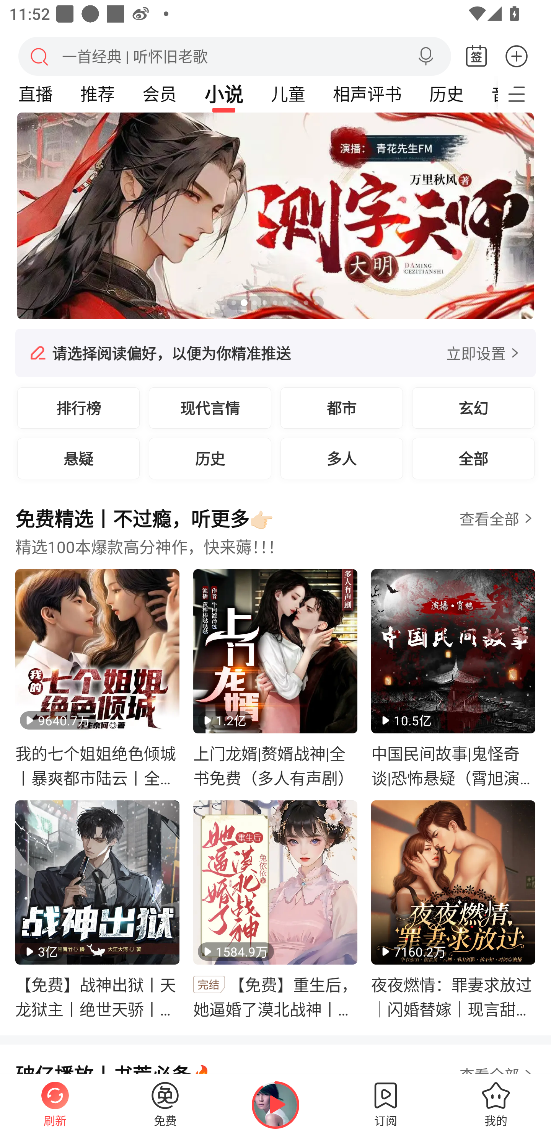 This screenshot has height=1133, width=551. What do you see at coordinates (473, 408) in the screenshot?
I see `玄幻` at bounding box center [473, 408].